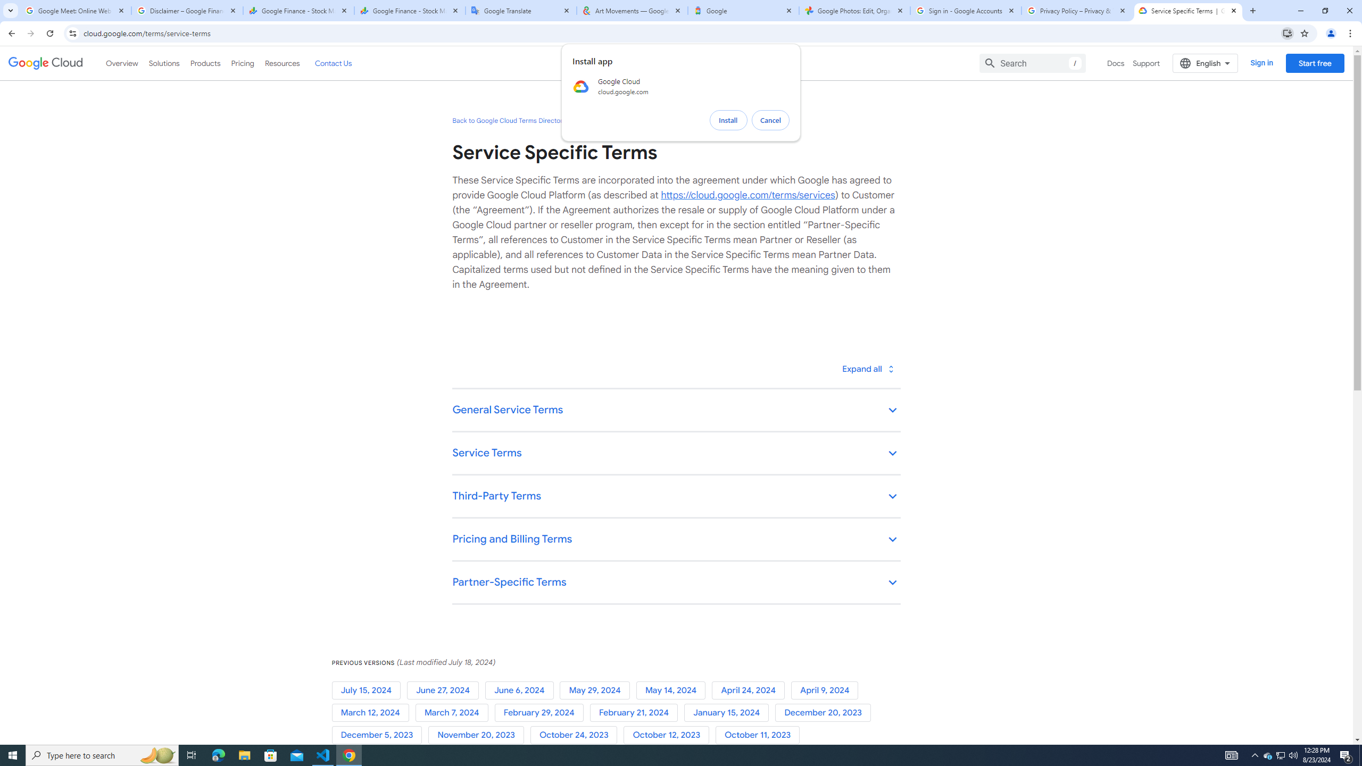 This screenshot has height=766, width=1362. I want to click on April 9, 2024, so click(827, 690).